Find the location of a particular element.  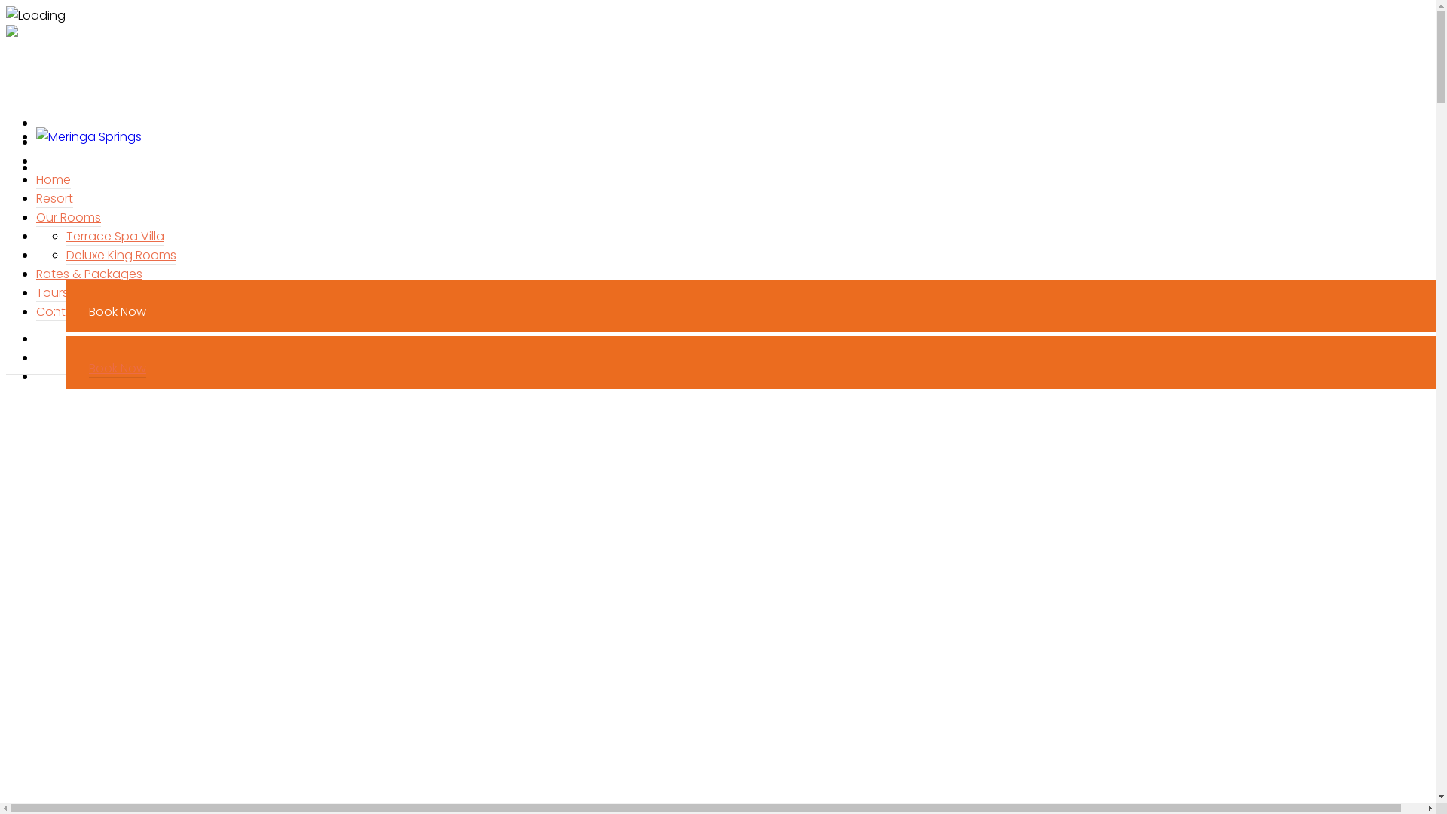

Book Now is located at coordinates (118, 312).